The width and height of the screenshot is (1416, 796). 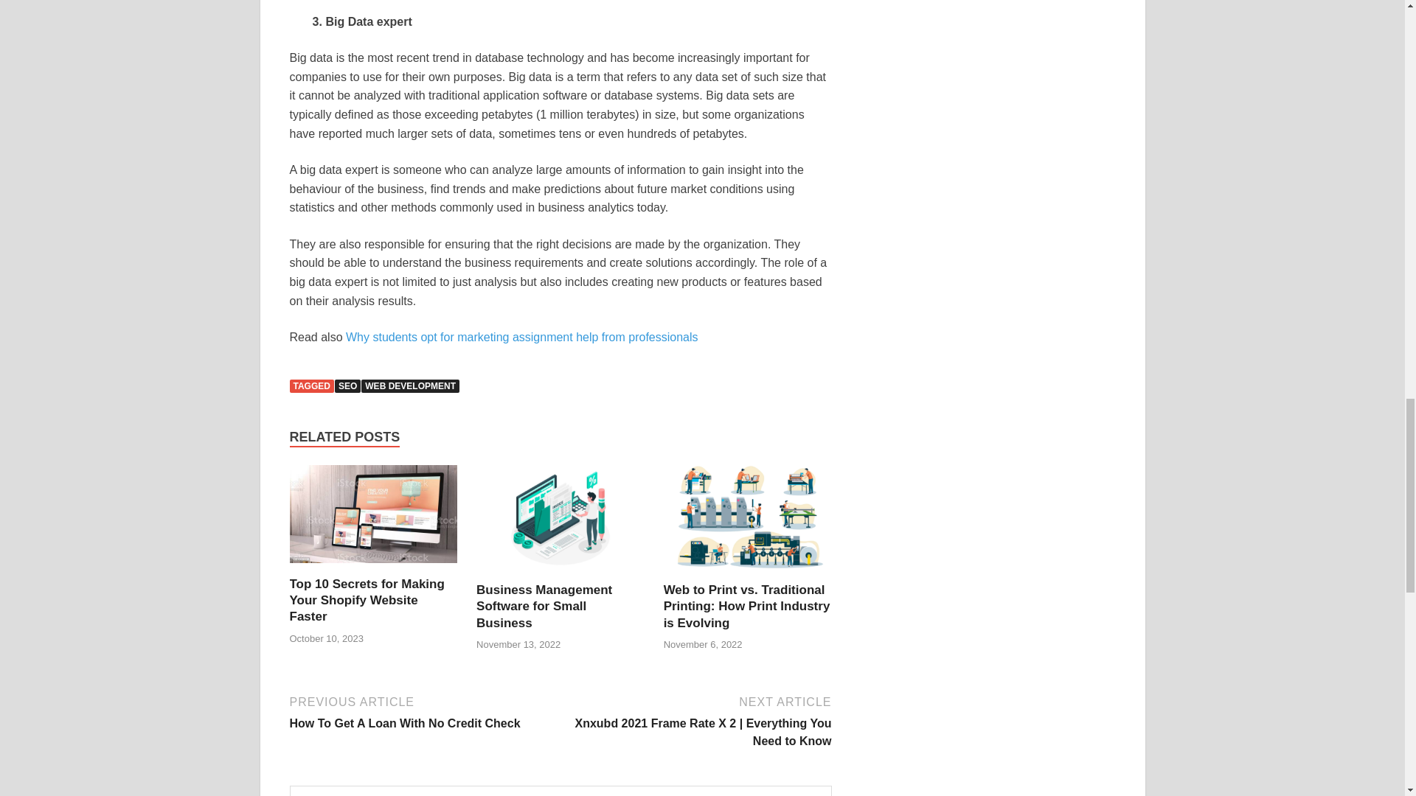 I want to click on Business Management Software for Small Business, so click(x=544, y=606).